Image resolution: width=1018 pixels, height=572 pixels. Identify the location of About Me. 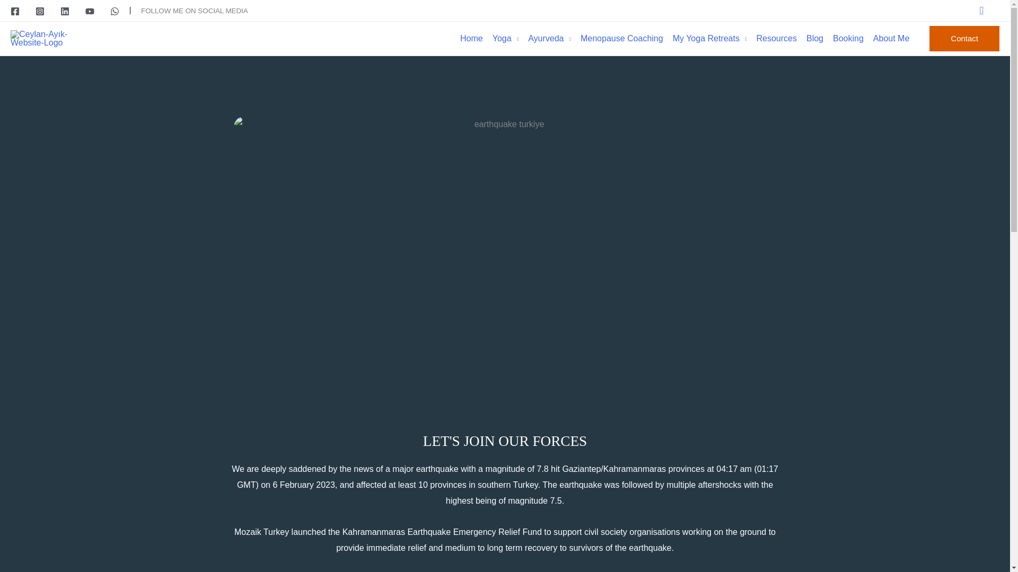
(896, 38).